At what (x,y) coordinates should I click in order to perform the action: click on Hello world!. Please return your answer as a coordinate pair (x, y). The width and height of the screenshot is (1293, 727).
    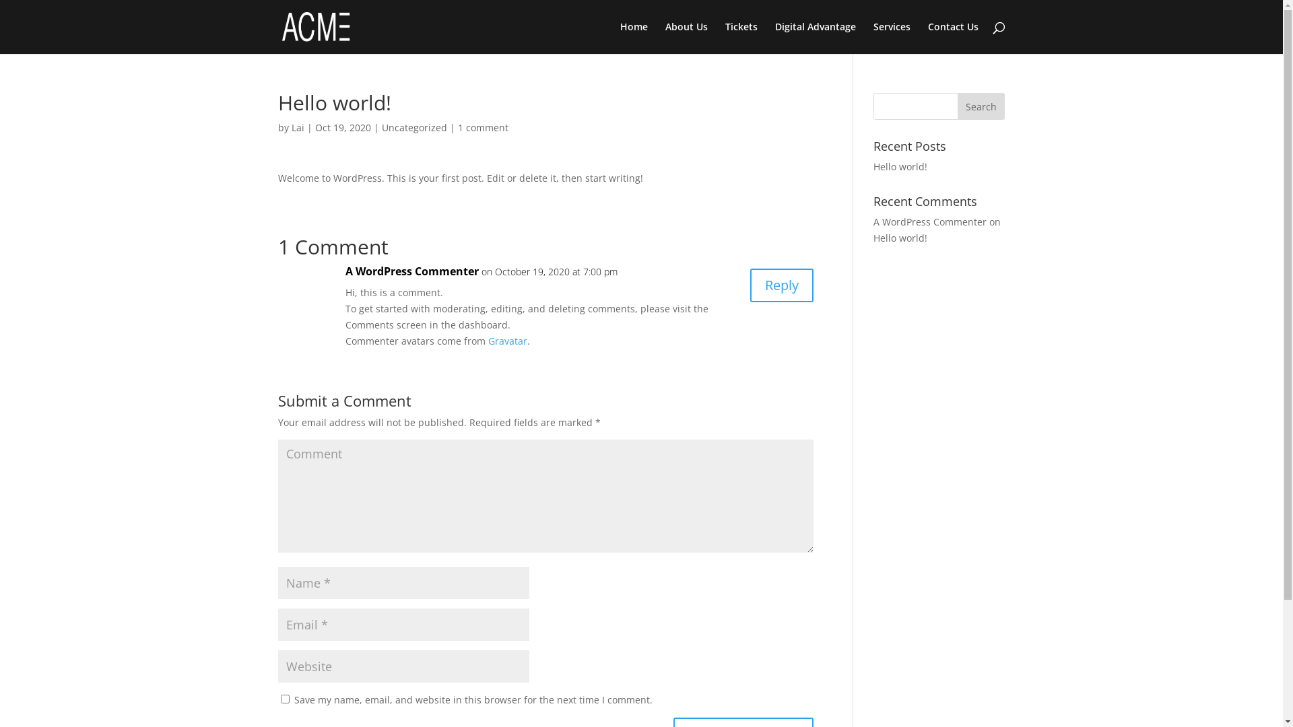
    Looking at the image, I should click on (900, 167).